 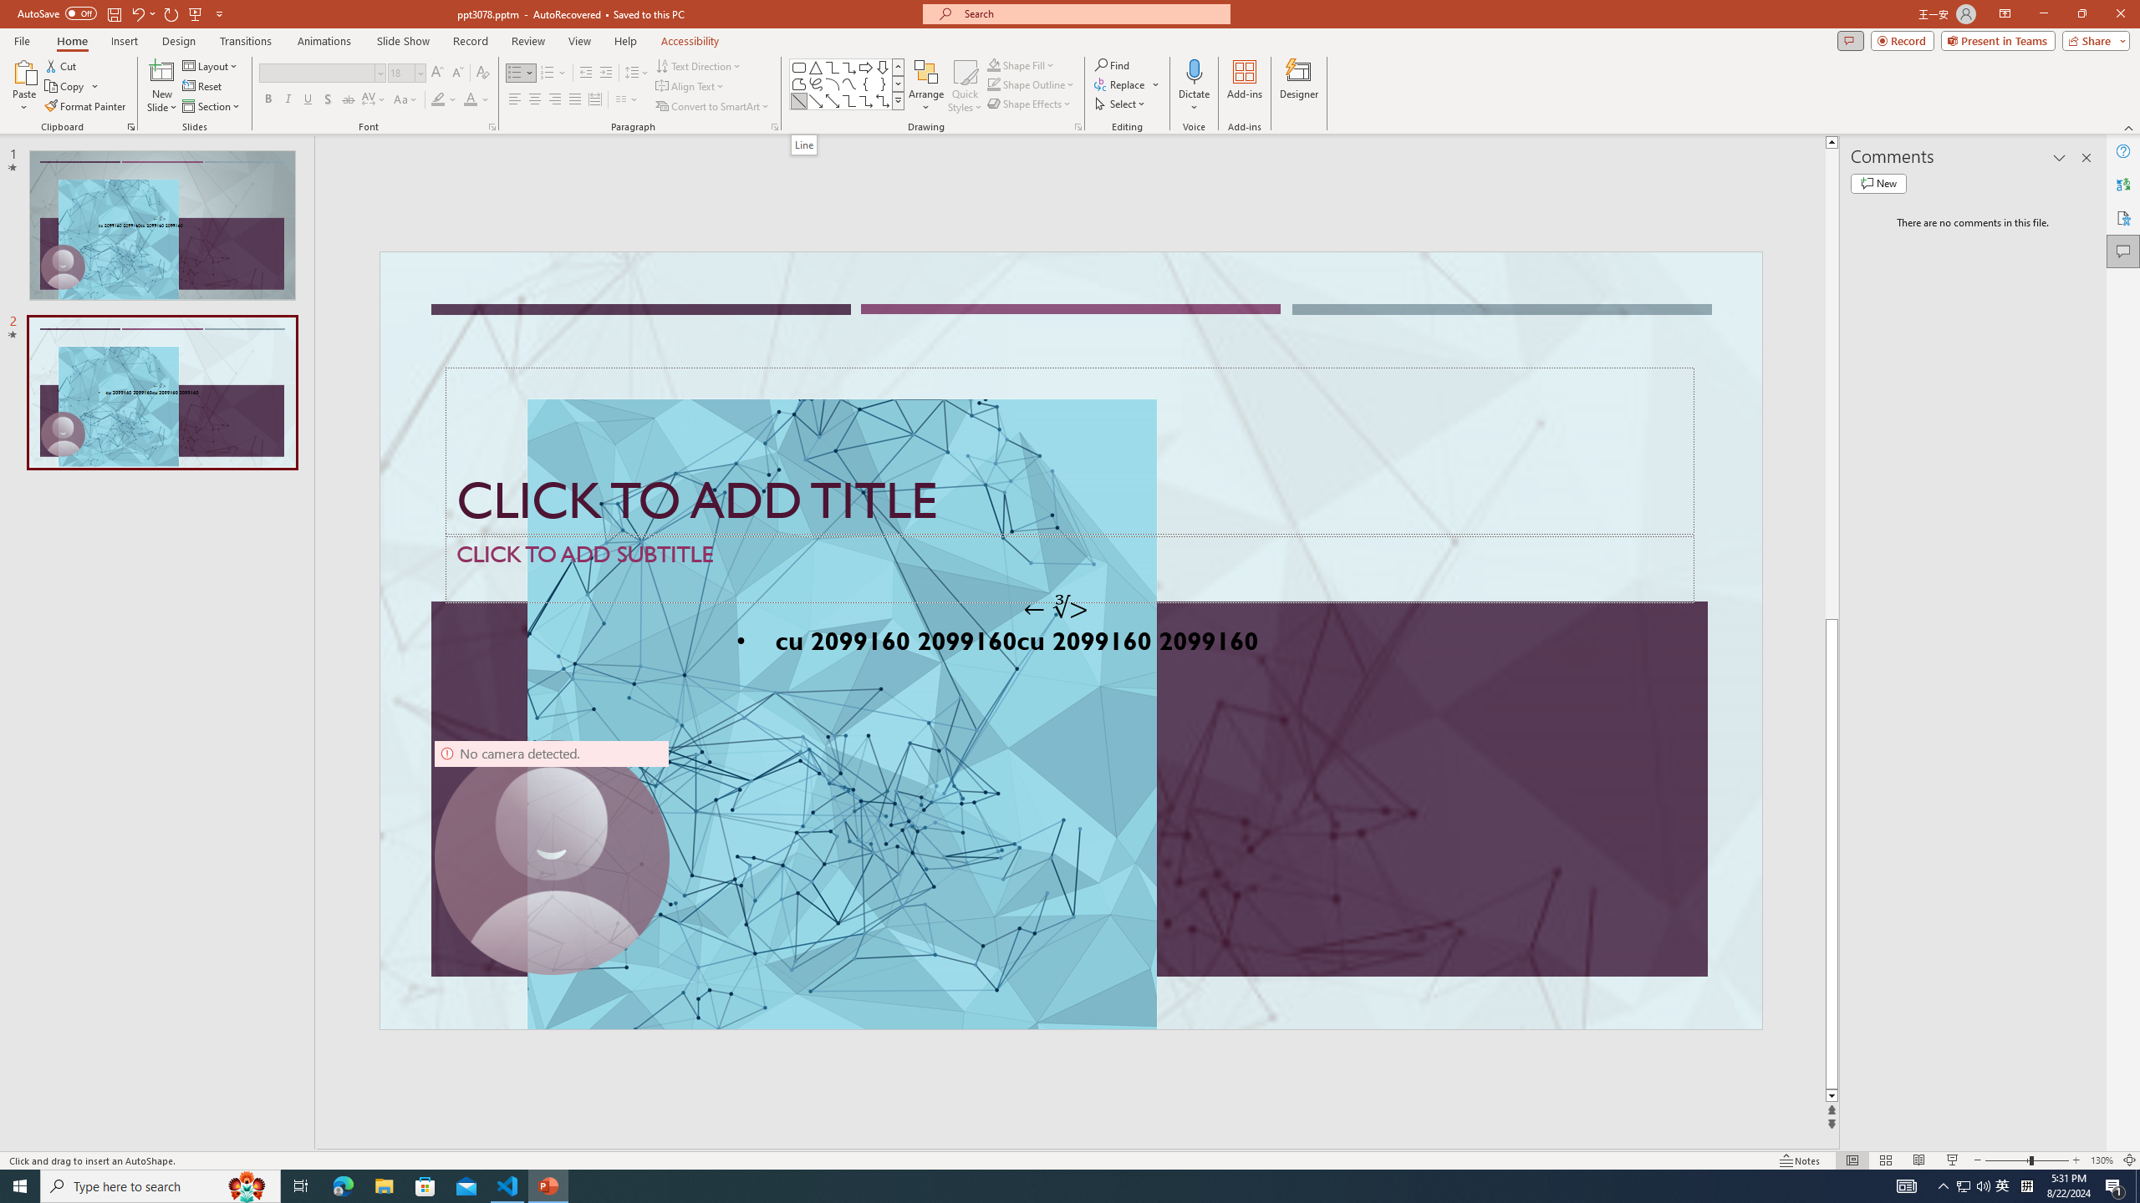 I want to click on Select, so click(x=1121, y=104).